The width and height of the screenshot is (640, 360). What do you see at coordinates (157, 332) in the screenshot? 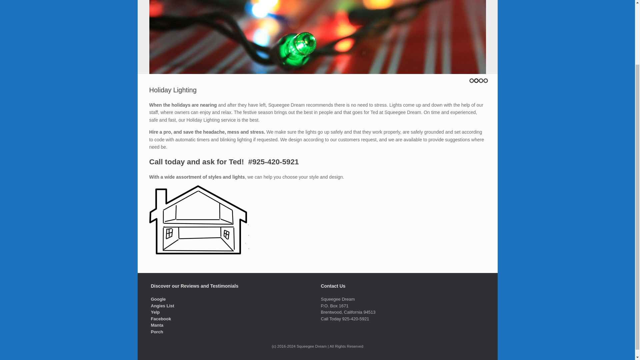
I see `Porch` at bounding box center [157, 332].